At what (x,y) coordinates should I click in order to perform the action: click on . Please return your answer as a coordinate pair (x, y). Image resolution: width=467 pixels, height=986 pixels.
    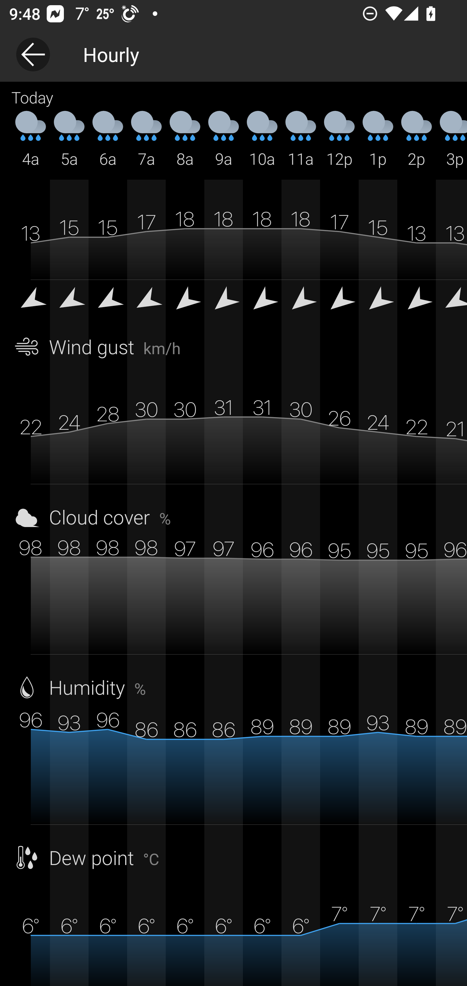
    Looking at the image, I should click on (451, 302).